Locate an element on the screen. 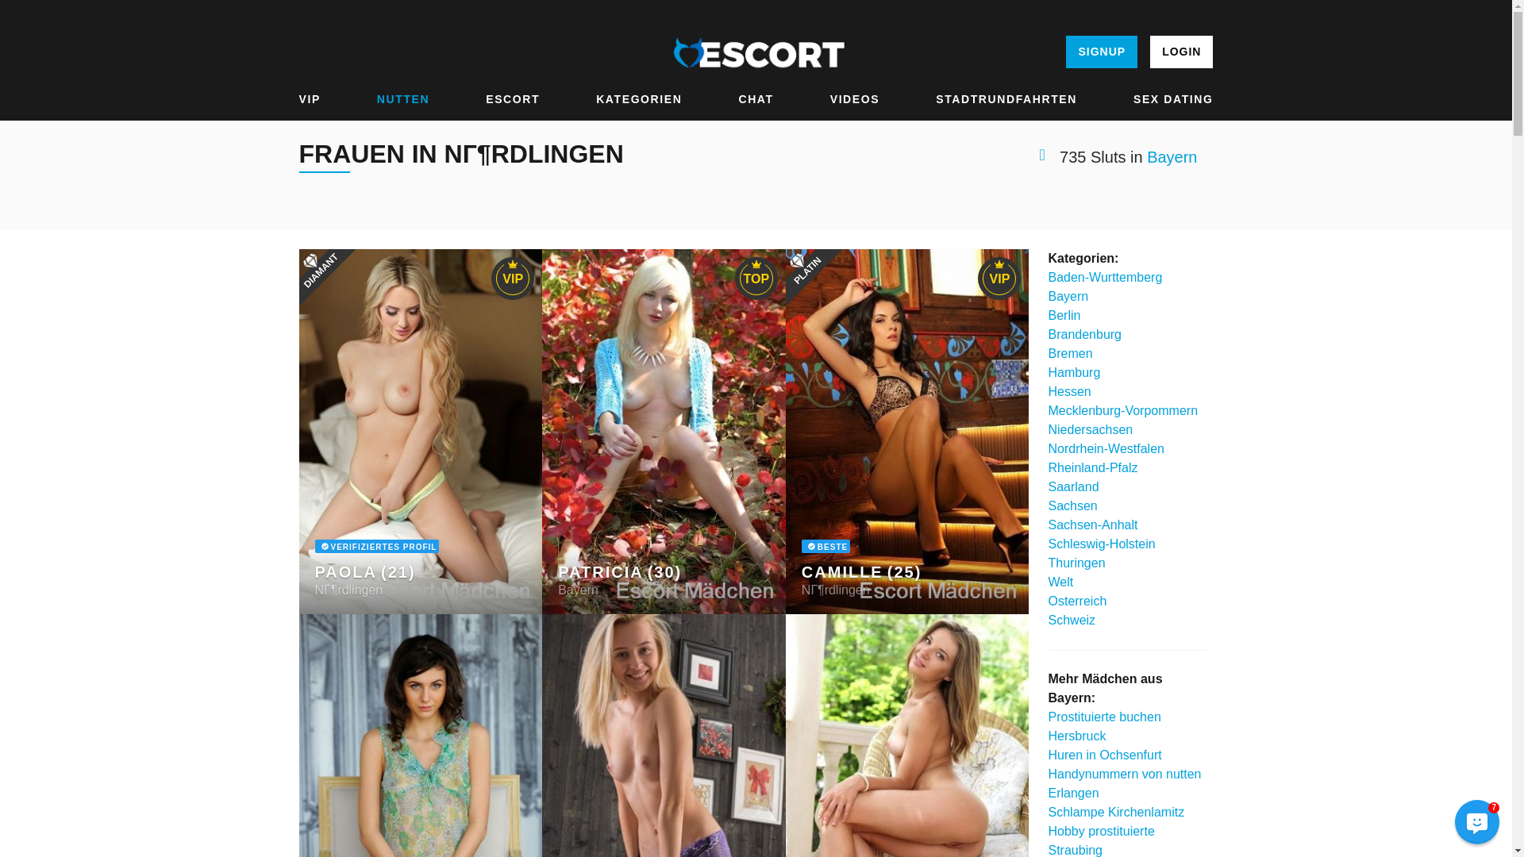  ESCORT is located at coordinates (513, 99).